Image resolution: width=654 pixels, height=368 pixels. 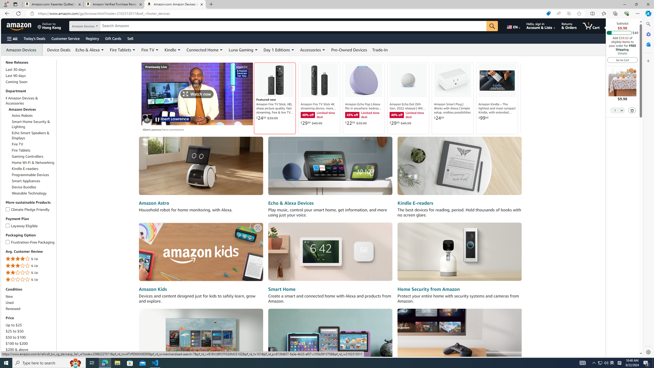 What do you see at coordinates (415, 203) in the screenshot?
I see `Kindle E-readers` at bounding box center [415, 203].